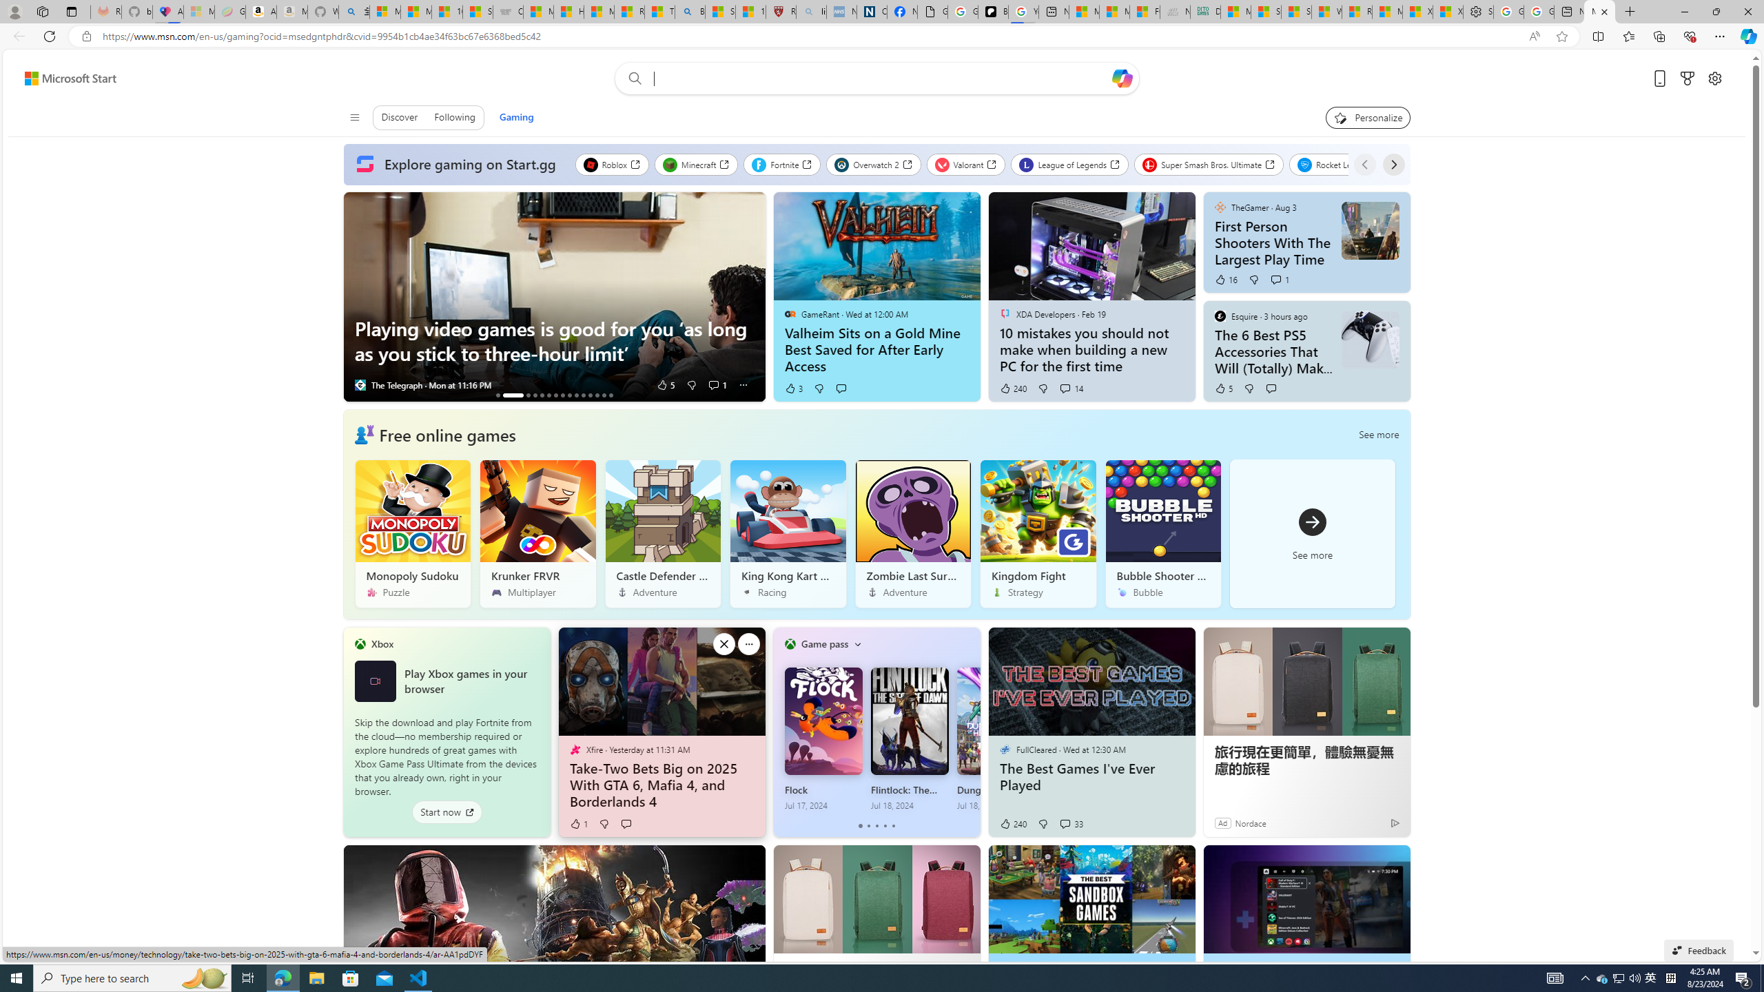 This screenshot has height=992, width=1764. Describe the element at coordinates (1220, 207) in the screenshot. I see `TheGamer` at that location.